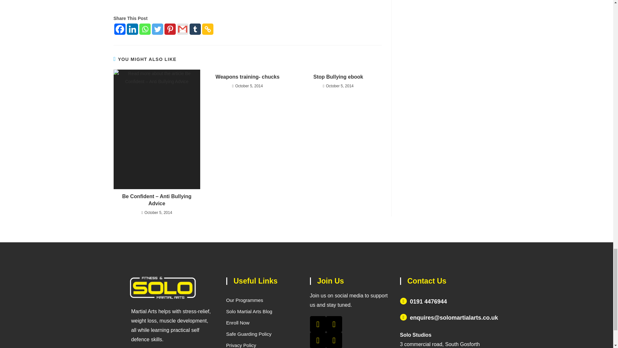 The width and height of the screenshot is (618, 348). What do you see at coordinates (194, 29) in the screenshot?
I see `Tumblr` at bounding box center [194, 29].